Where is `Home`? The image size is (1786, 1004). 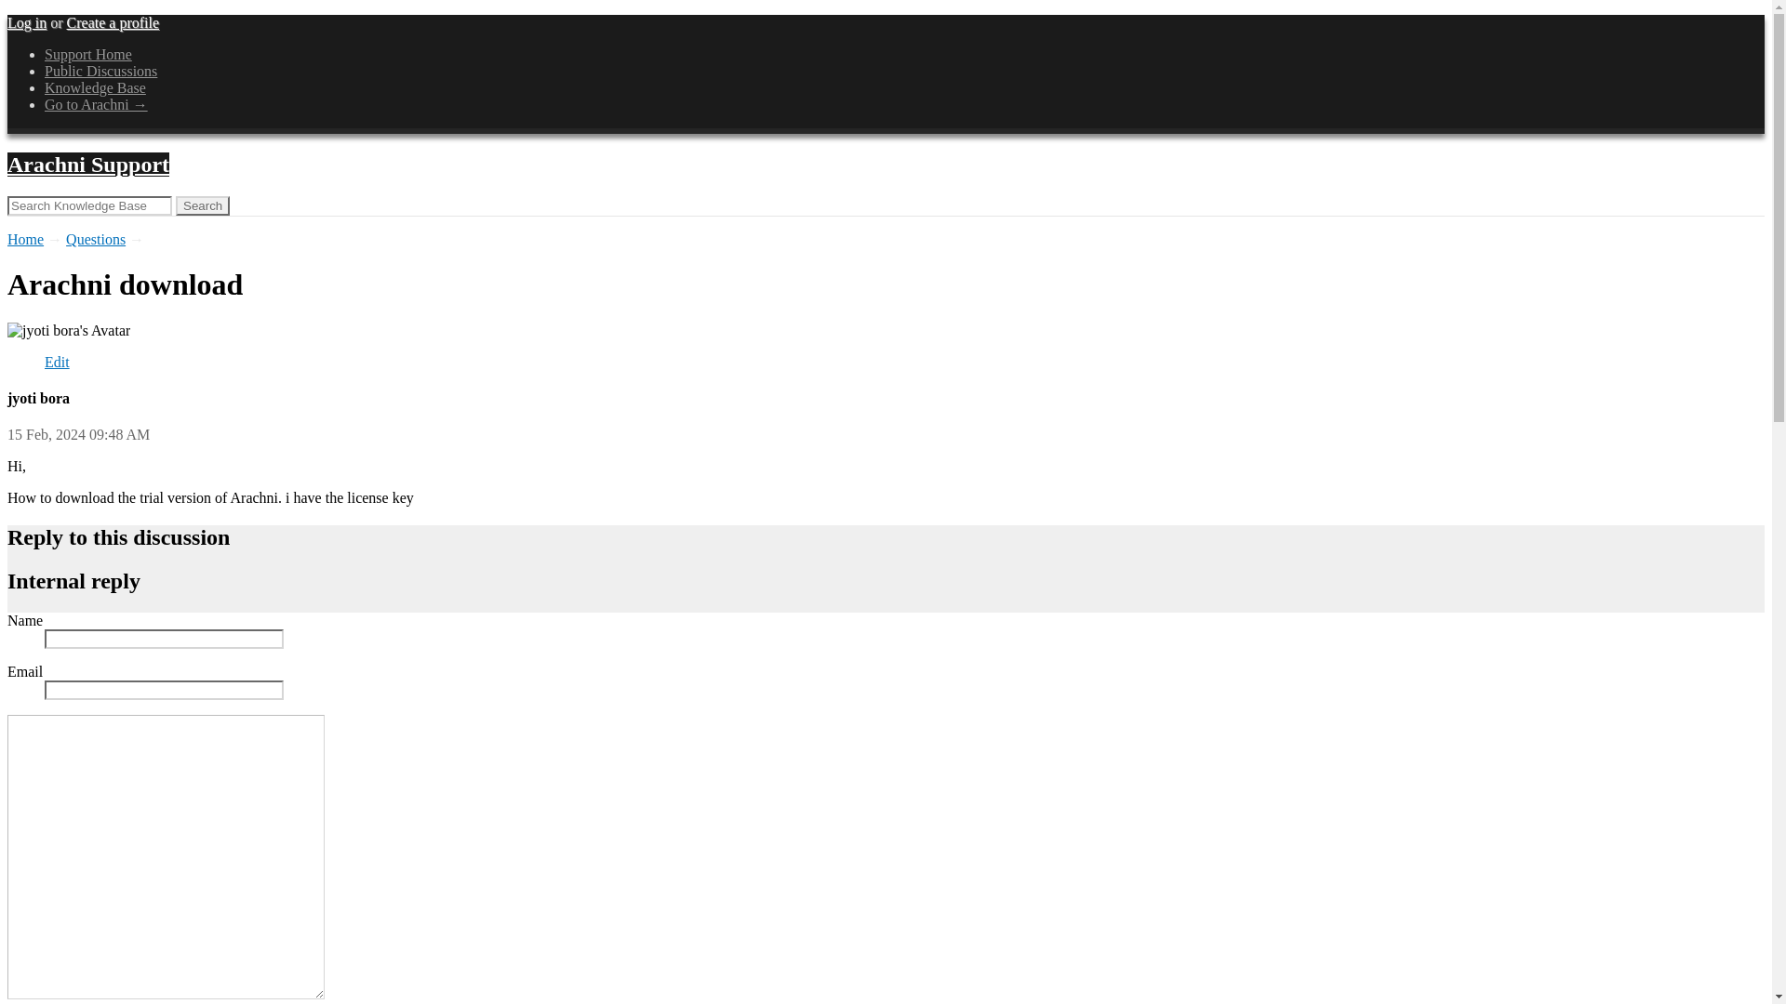
Home is located at coordinates (24, 239).